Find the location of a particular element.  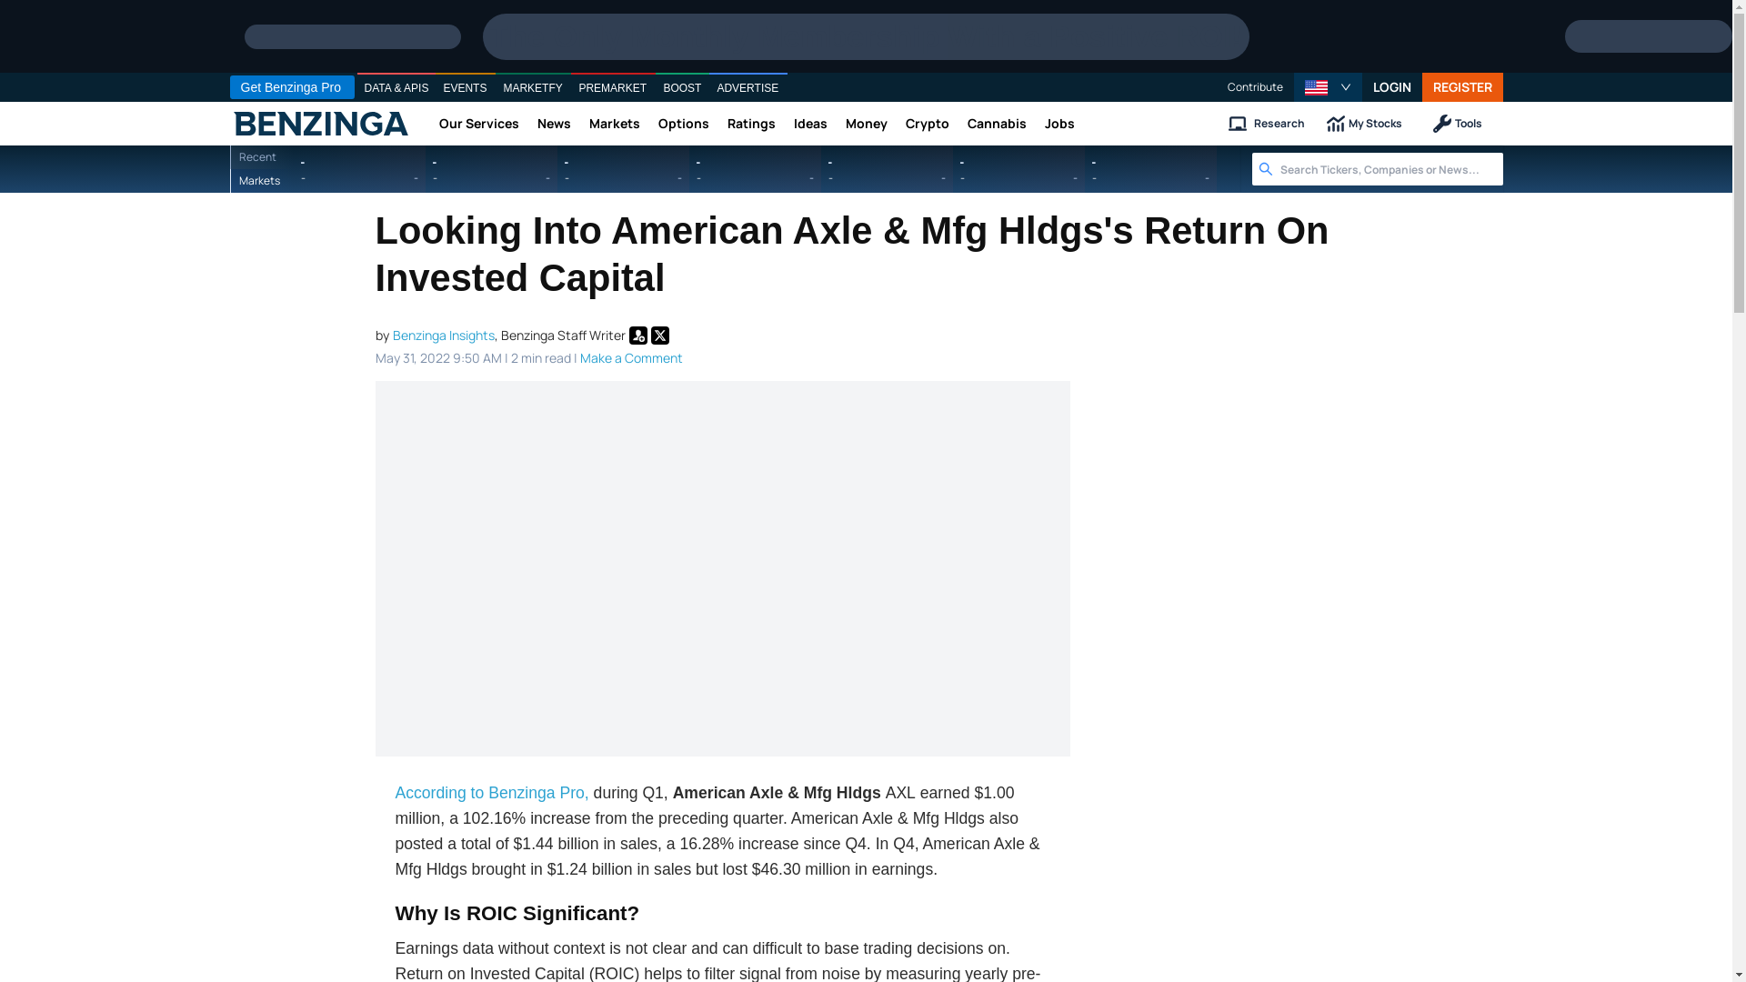

News is located at coordinates (553, 124).